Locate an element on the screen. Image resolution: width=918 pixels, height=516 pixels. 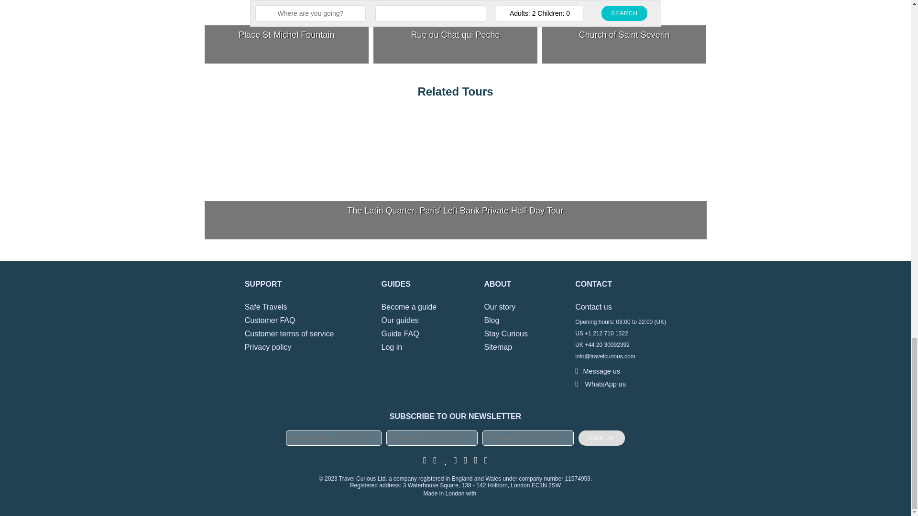
Safe Travels is located at coordinates (266, 307).